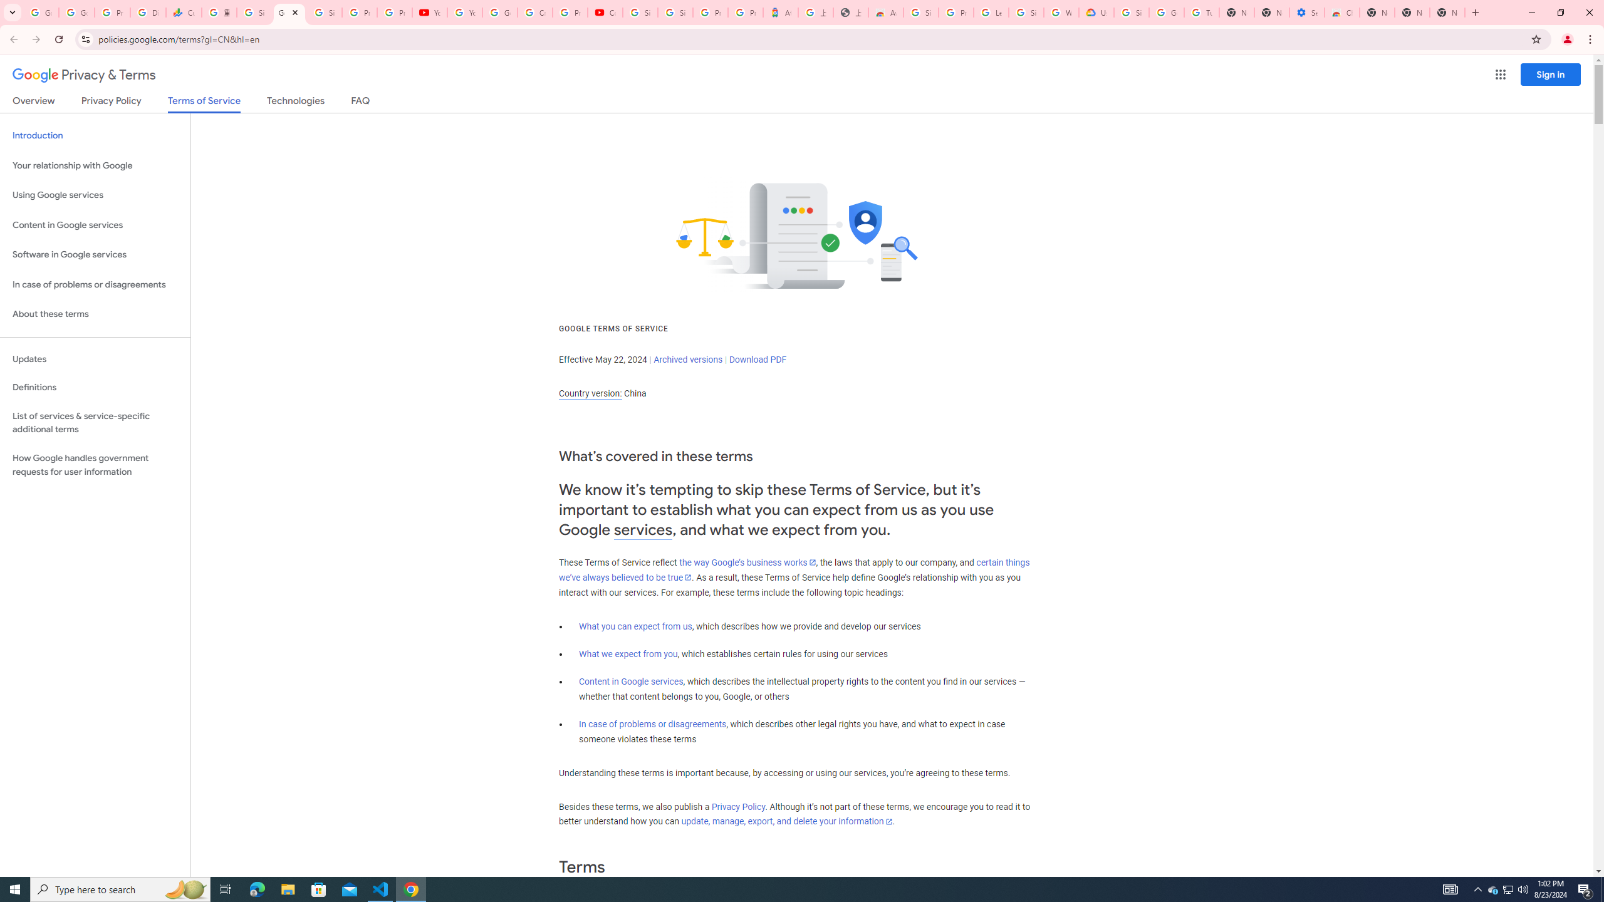  I want to click on Privacy Checkup, so click(395, 13).